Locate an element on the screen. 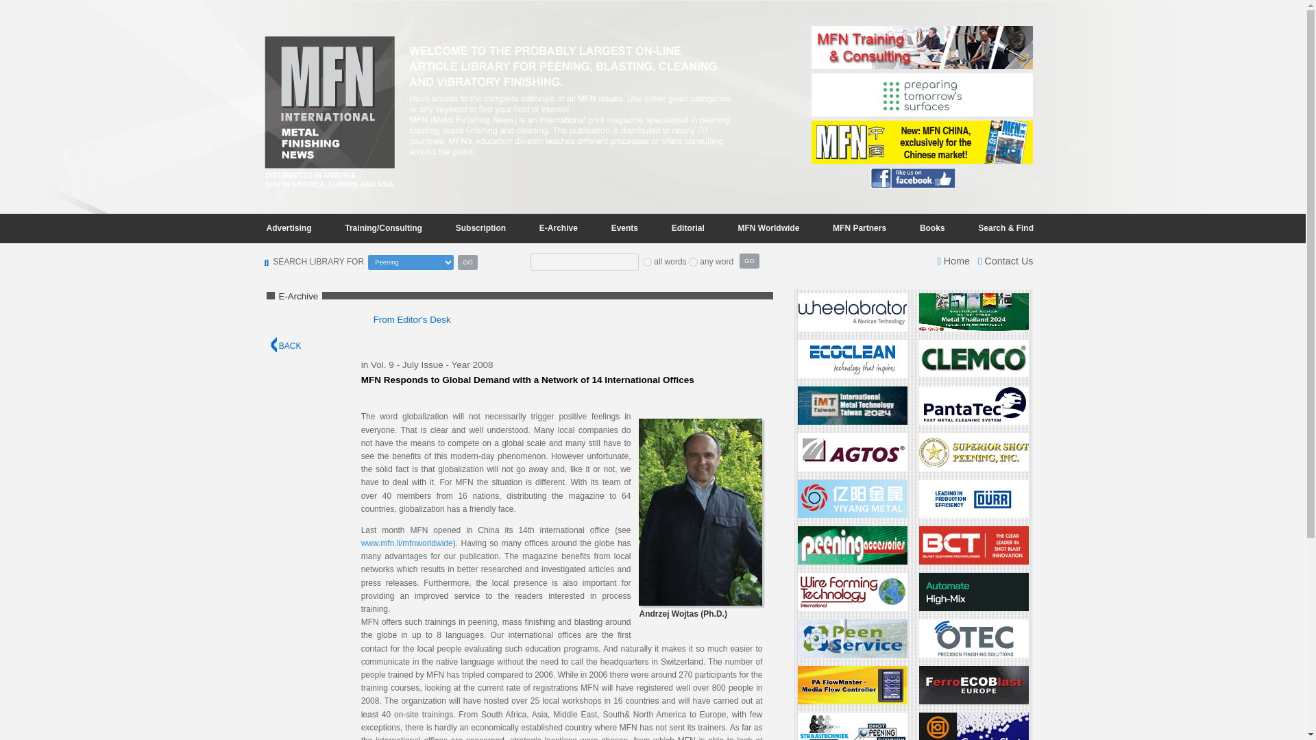  GO is located at coordinates (749, 261).